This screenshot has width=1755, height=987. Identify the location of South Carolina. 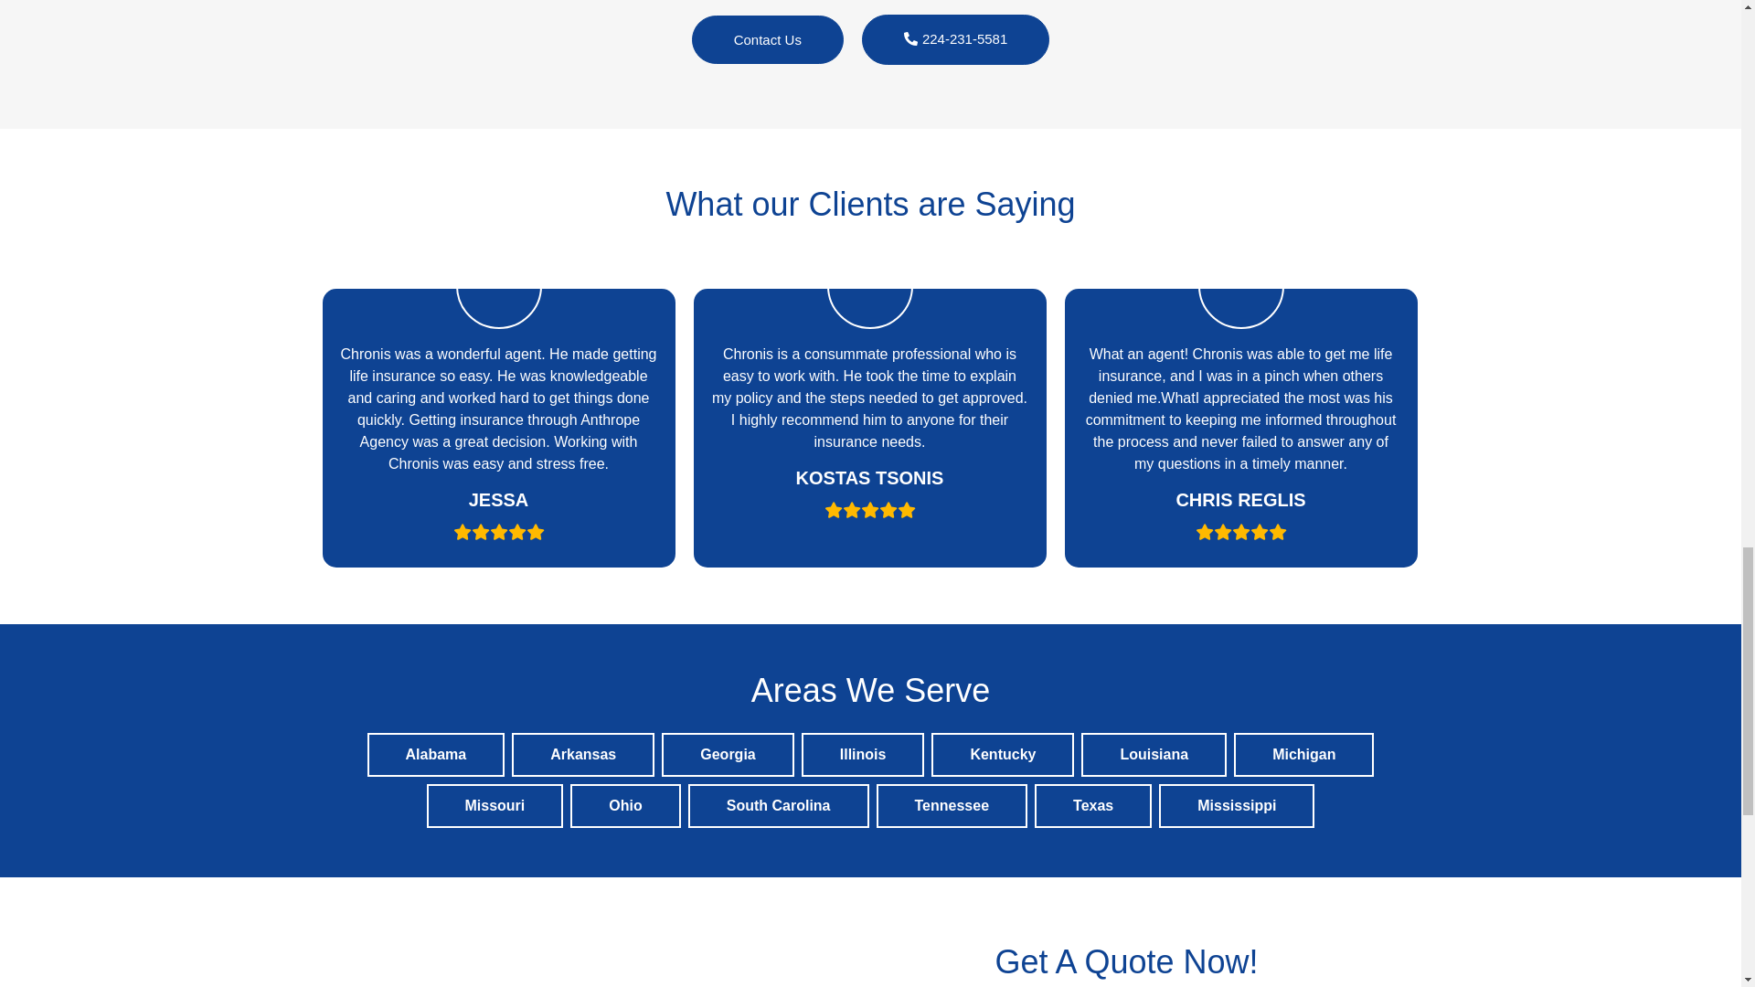
(778, 806).